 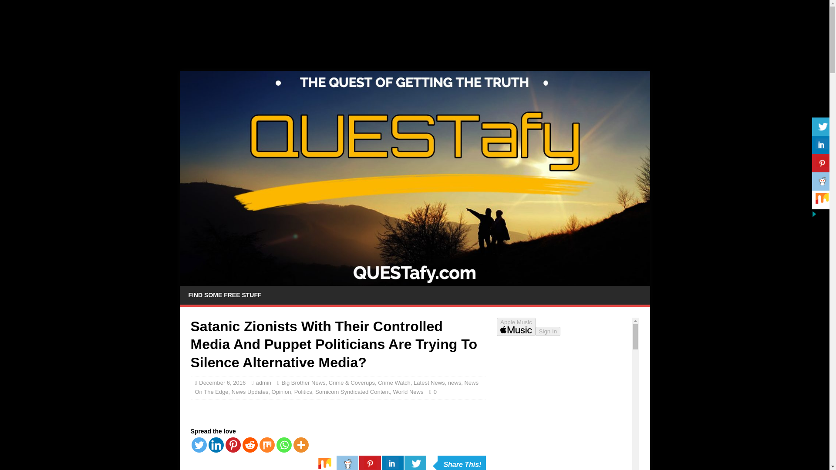 What do you see at coordinates (462, 463) in the screenshot?
I see `Share This!` at bounding box center [462, 463].